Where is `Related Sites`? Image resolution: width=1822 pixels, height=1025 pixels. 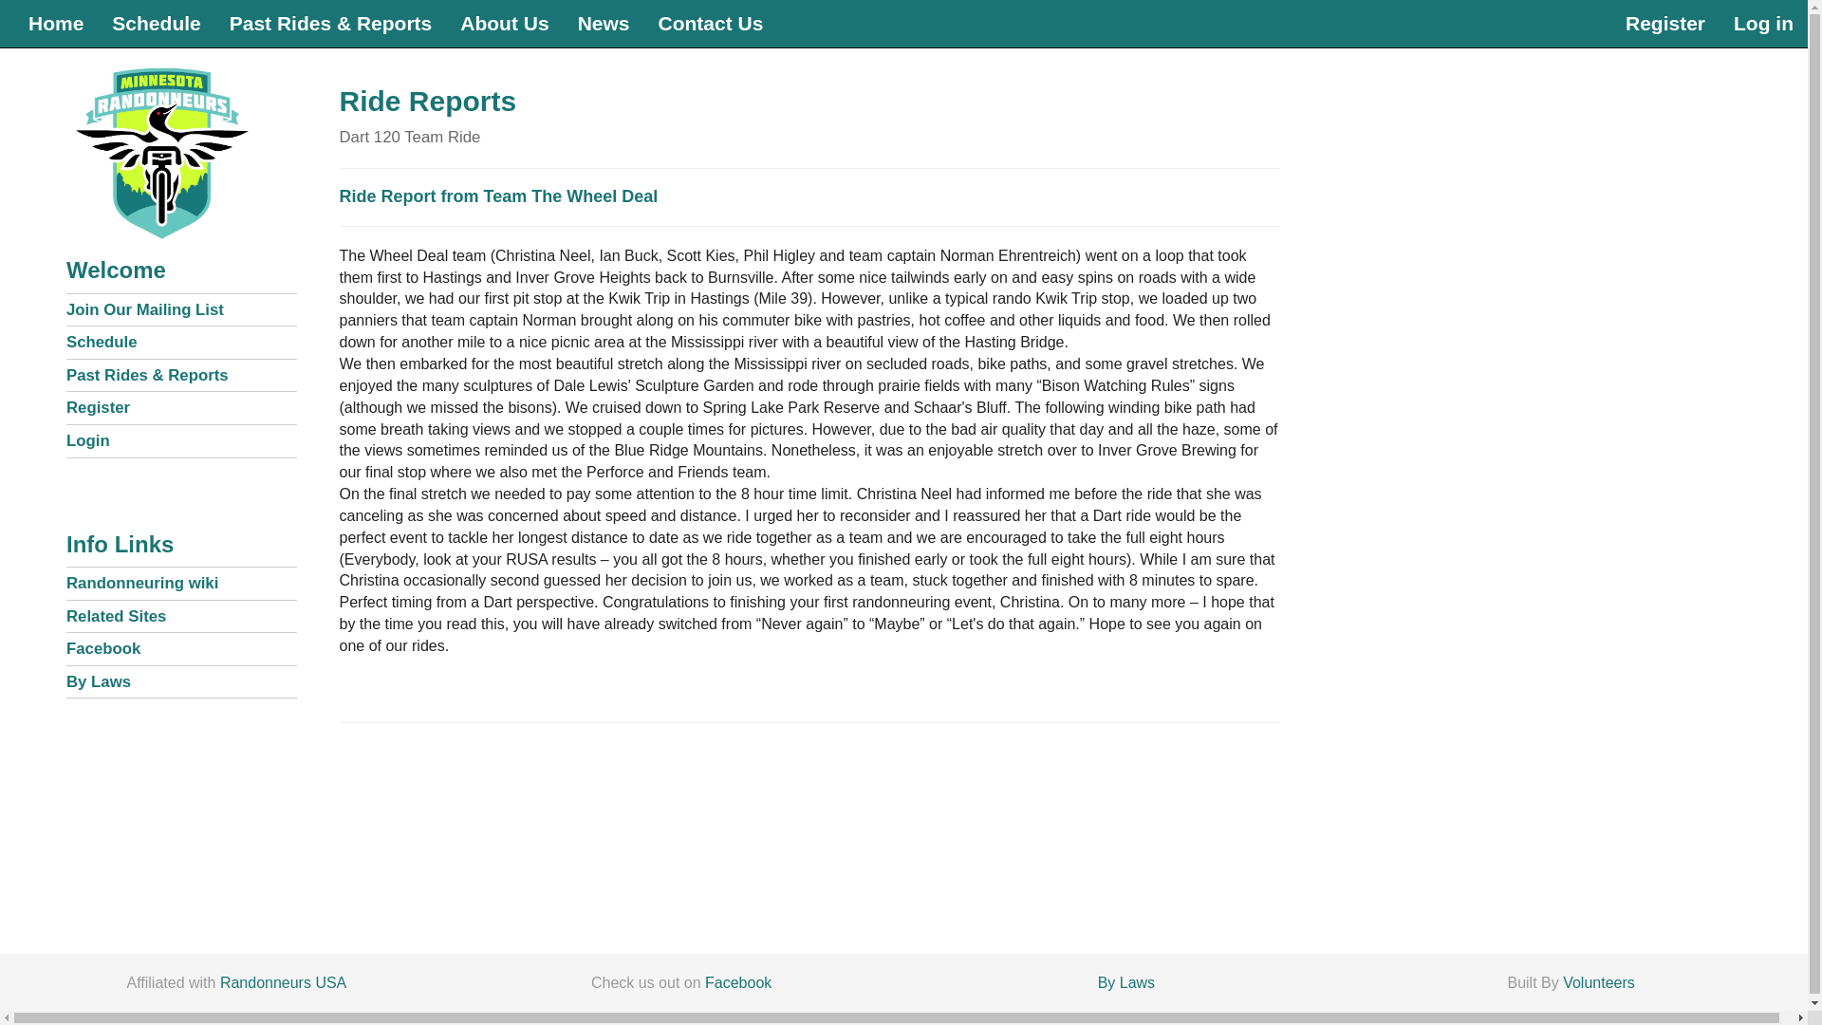 Related Sites is located at coordinates (116, 616).